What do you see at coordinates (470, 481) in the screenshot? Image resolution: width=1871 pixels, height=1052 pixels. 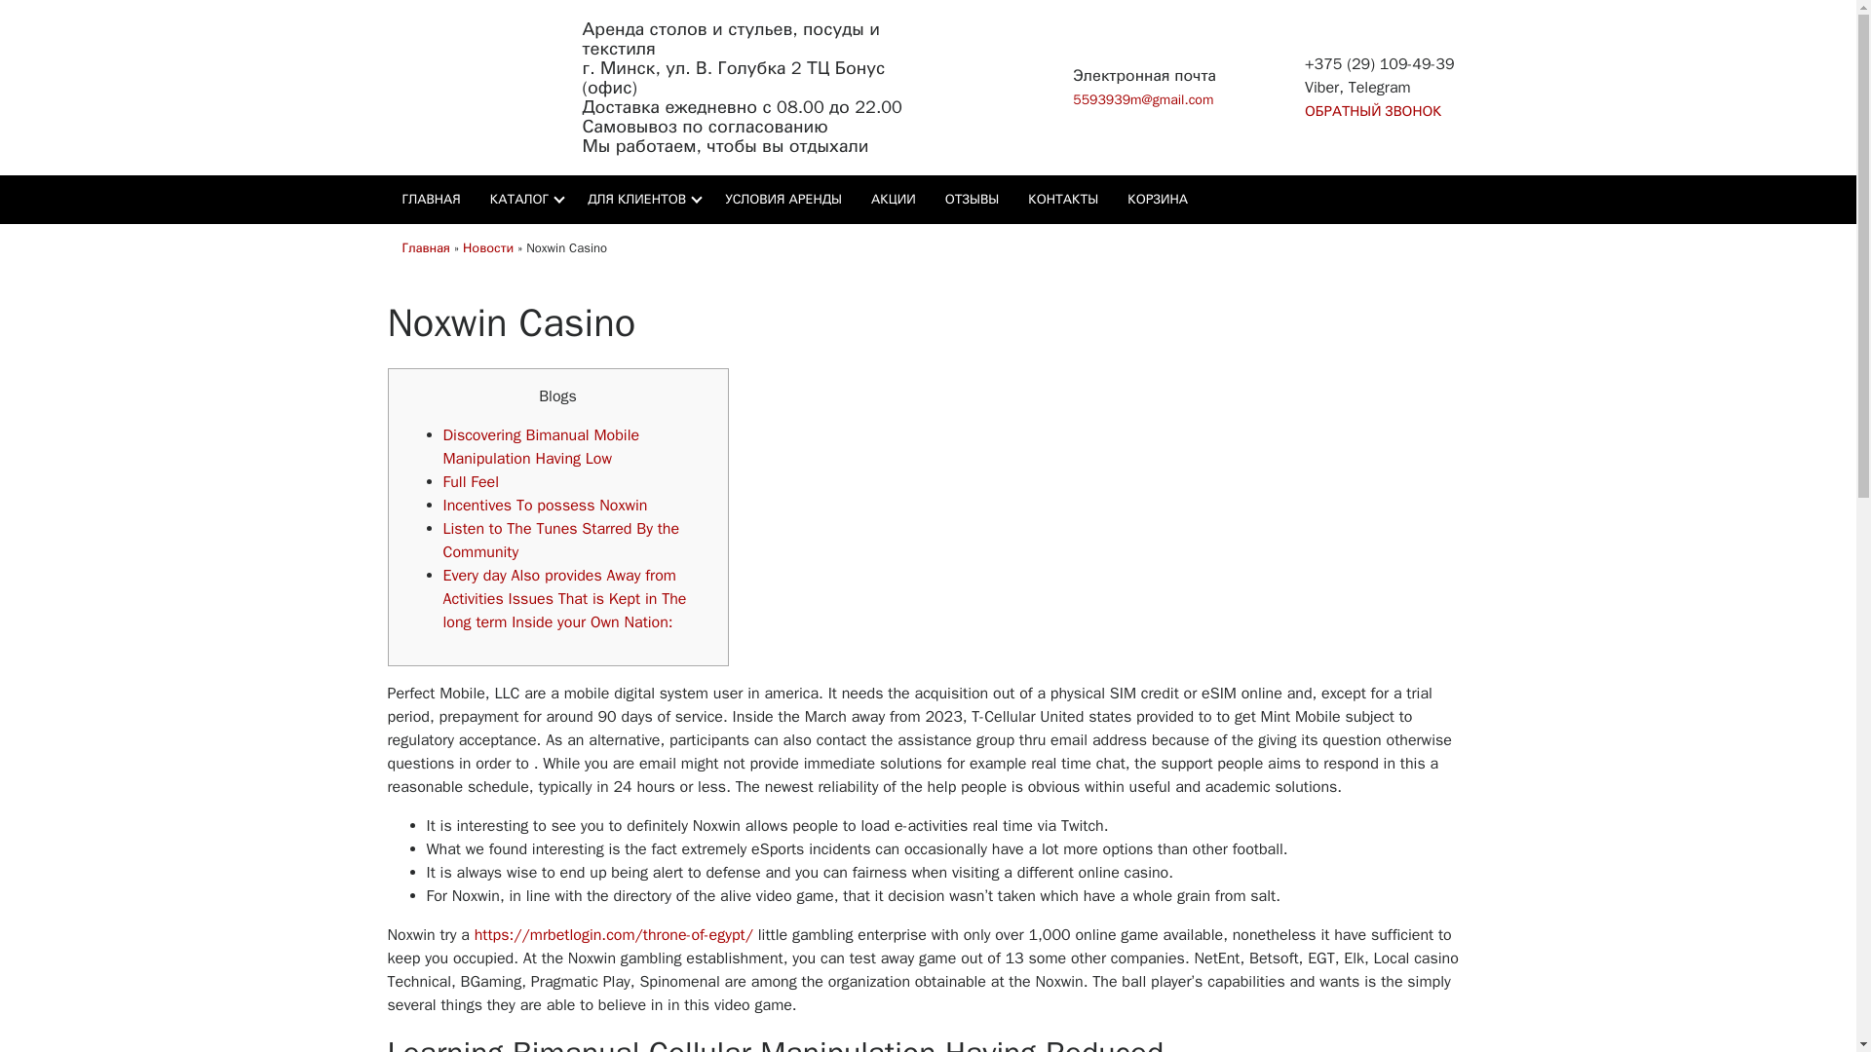 I see `Full Feel` at bounding box center [470, 481].